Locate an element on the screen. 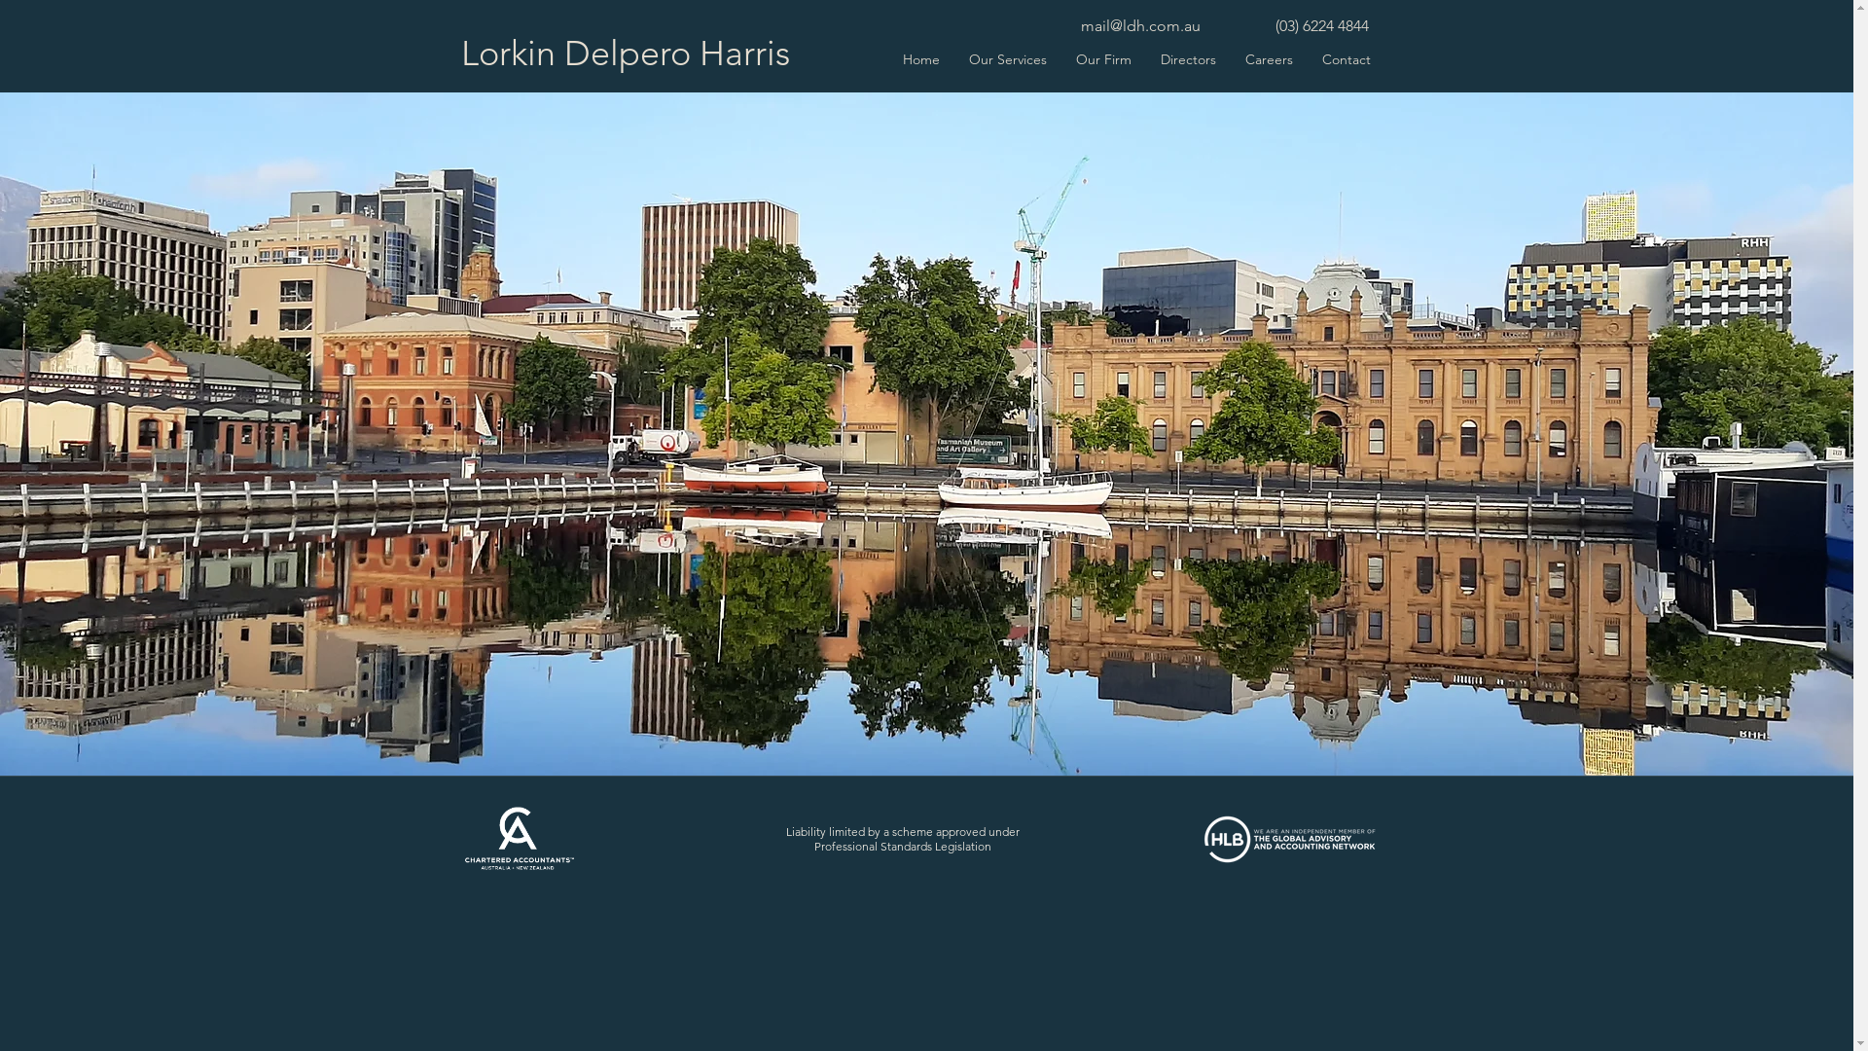  Our Firm is located at coordinates (1103, 59).